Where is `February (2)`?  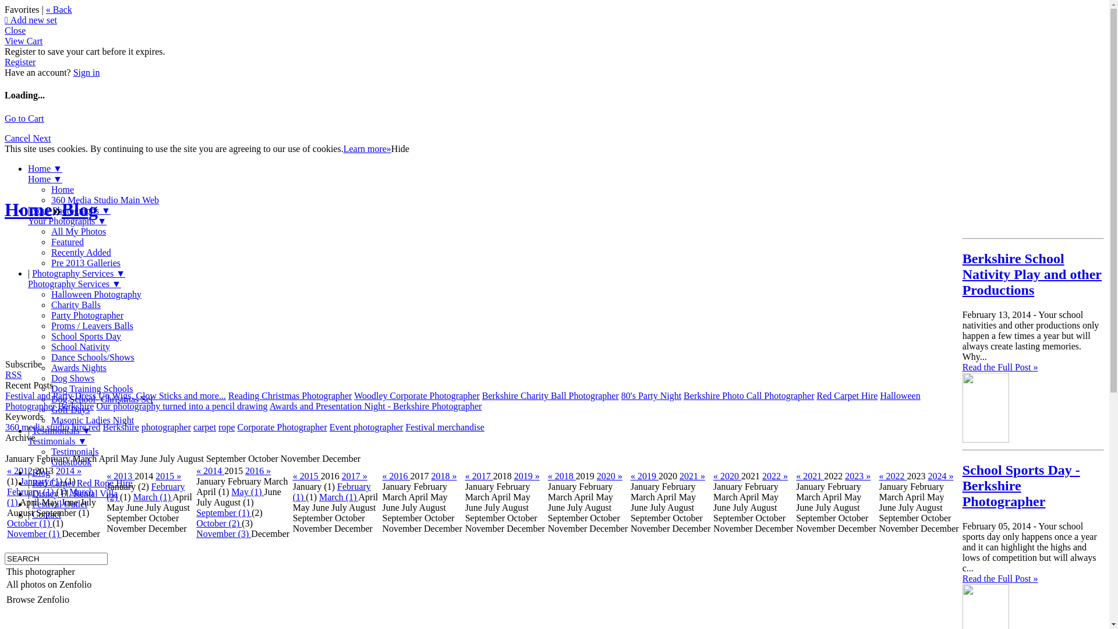
February (2) is located at coordinates (146, 492).